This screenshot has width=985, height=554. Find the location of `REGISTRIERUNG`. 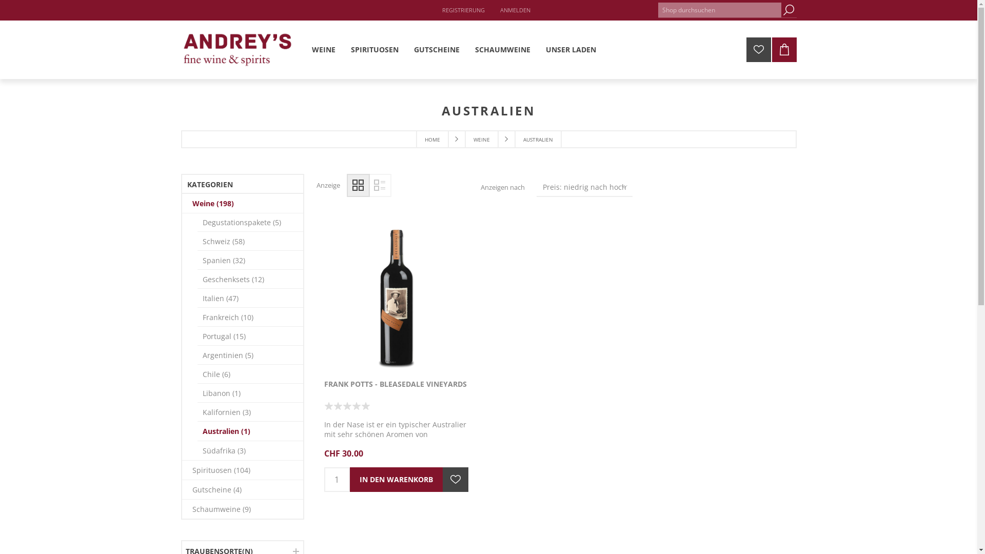

REGISTRIERUNG is located at coordinates (464, 10).